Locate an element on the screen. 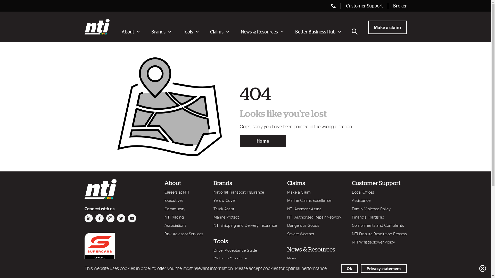  Home is located at coordinates (263, 141).